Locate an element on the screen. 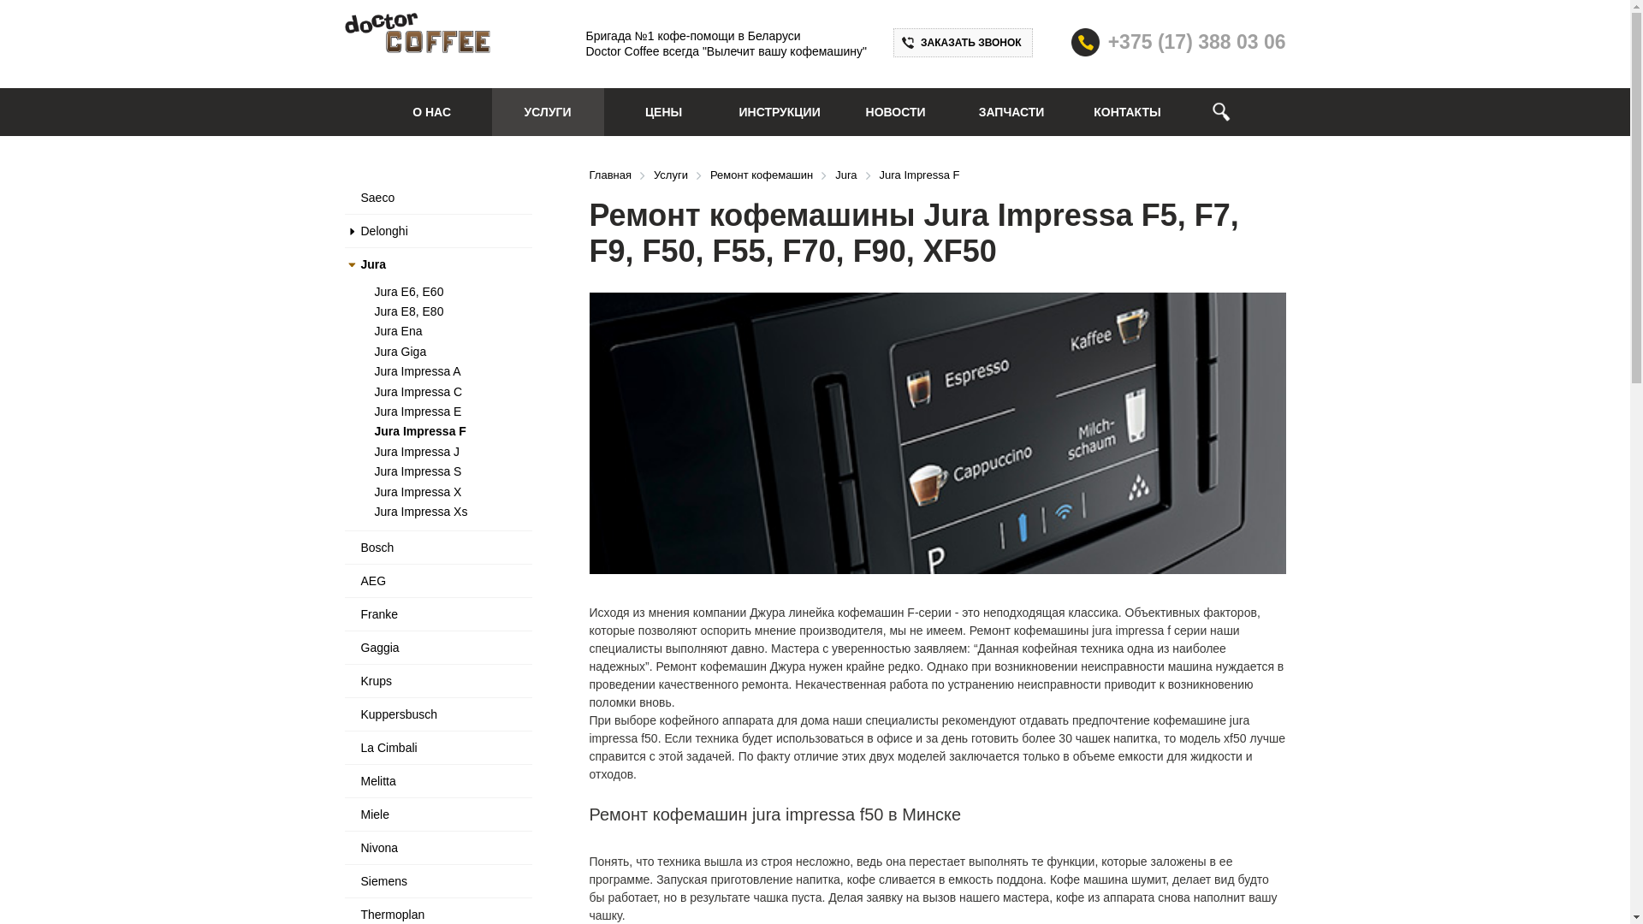  Jura E8, E80 is located at coordinates (409, 311).